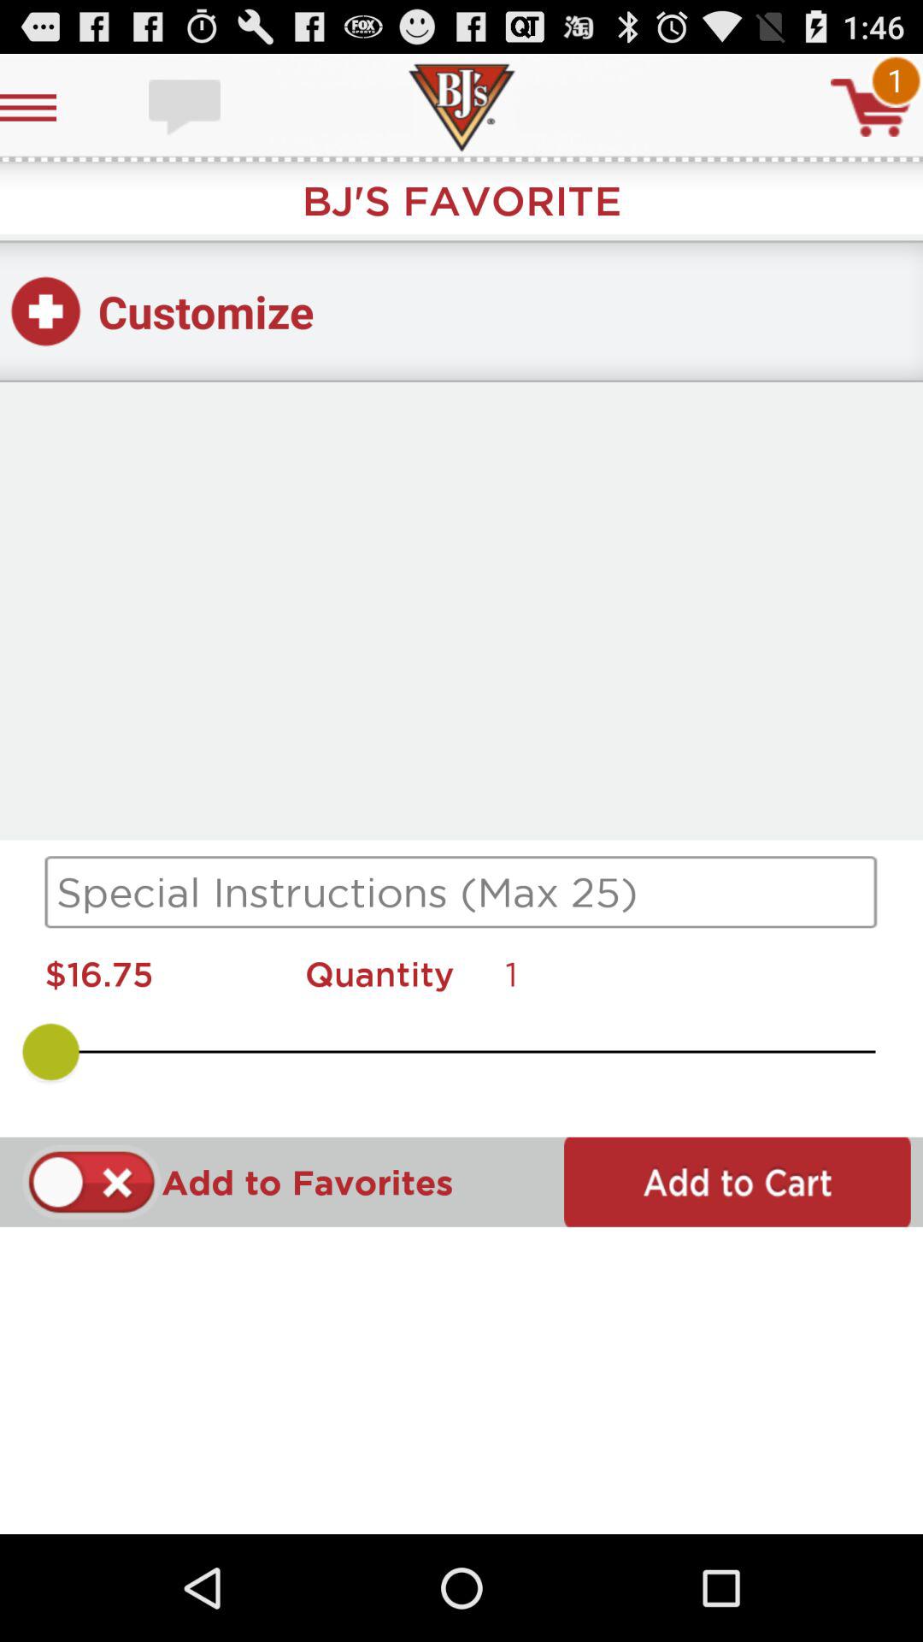  What do you see at coordinates (92, 1182) in the screenshot?
I see `click to close button` at bounding box center [92, 1182].